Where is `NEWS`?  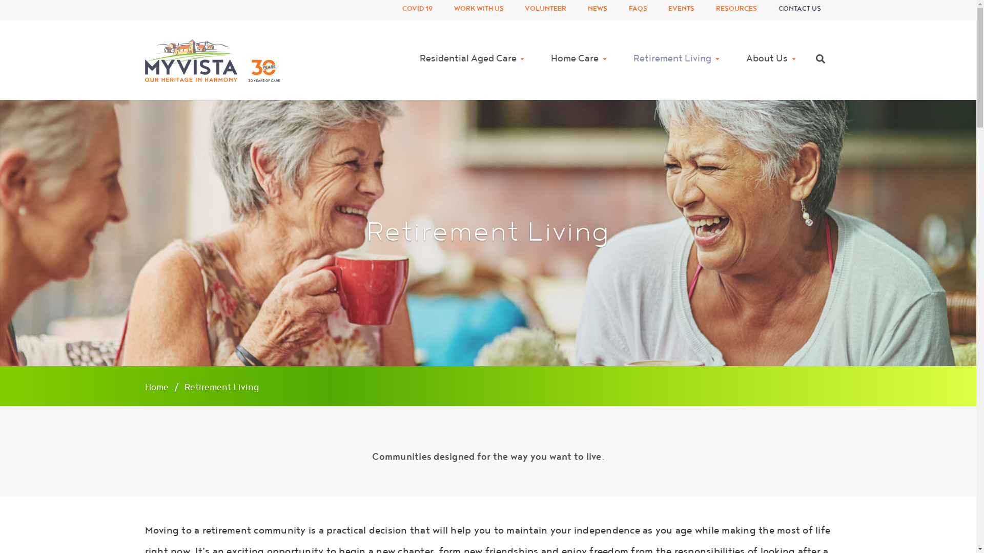 NEWS is located at coordinates (598, 10).